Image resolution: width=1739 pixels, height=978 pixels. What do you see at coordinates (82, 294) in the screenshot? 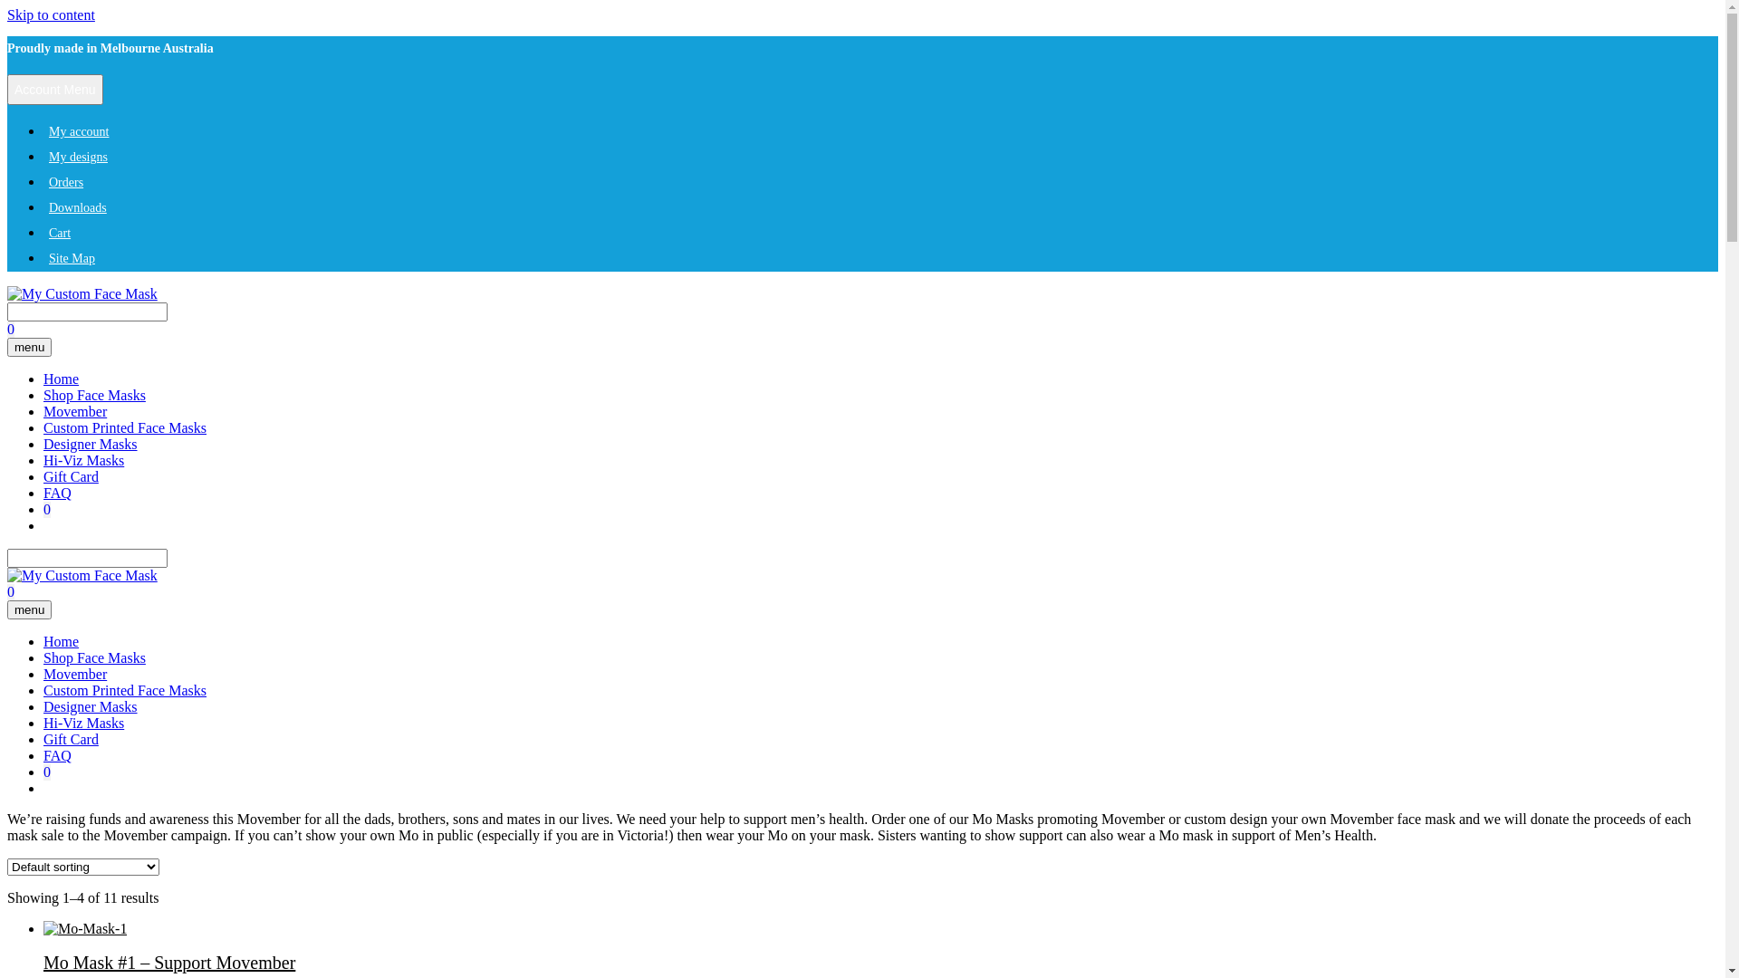
I see `My Custom Face Mask` at bounding box center [82, 294].